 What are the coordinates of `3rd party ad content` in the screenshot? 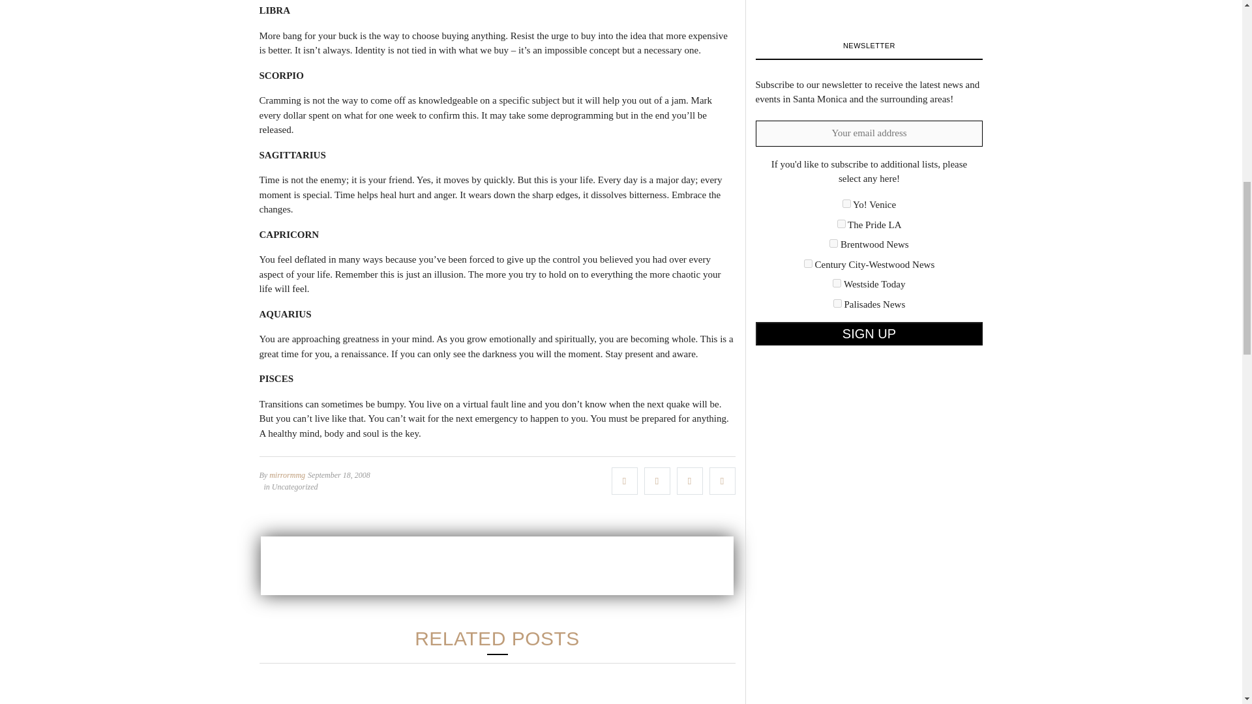 It's located at (852, 1).